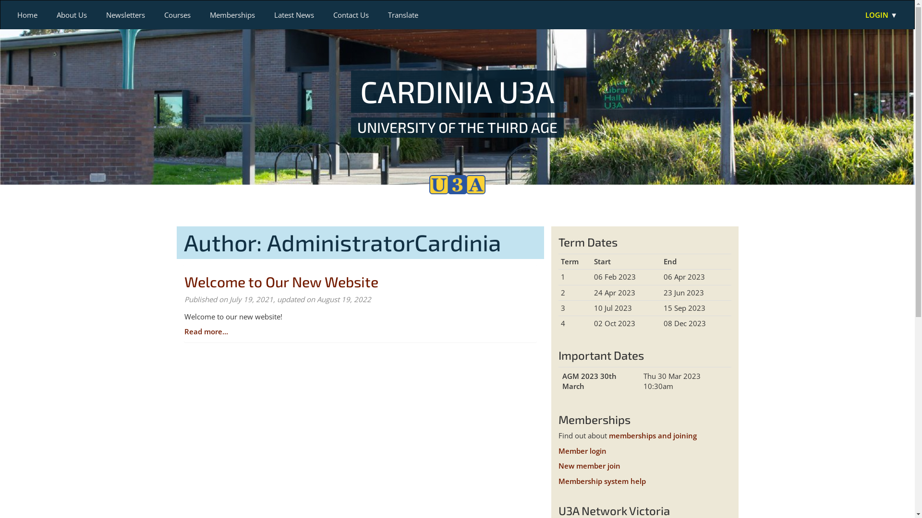 The height and width of the screenshot is (518, 922). I want to click on Courses, so click(178, 15).